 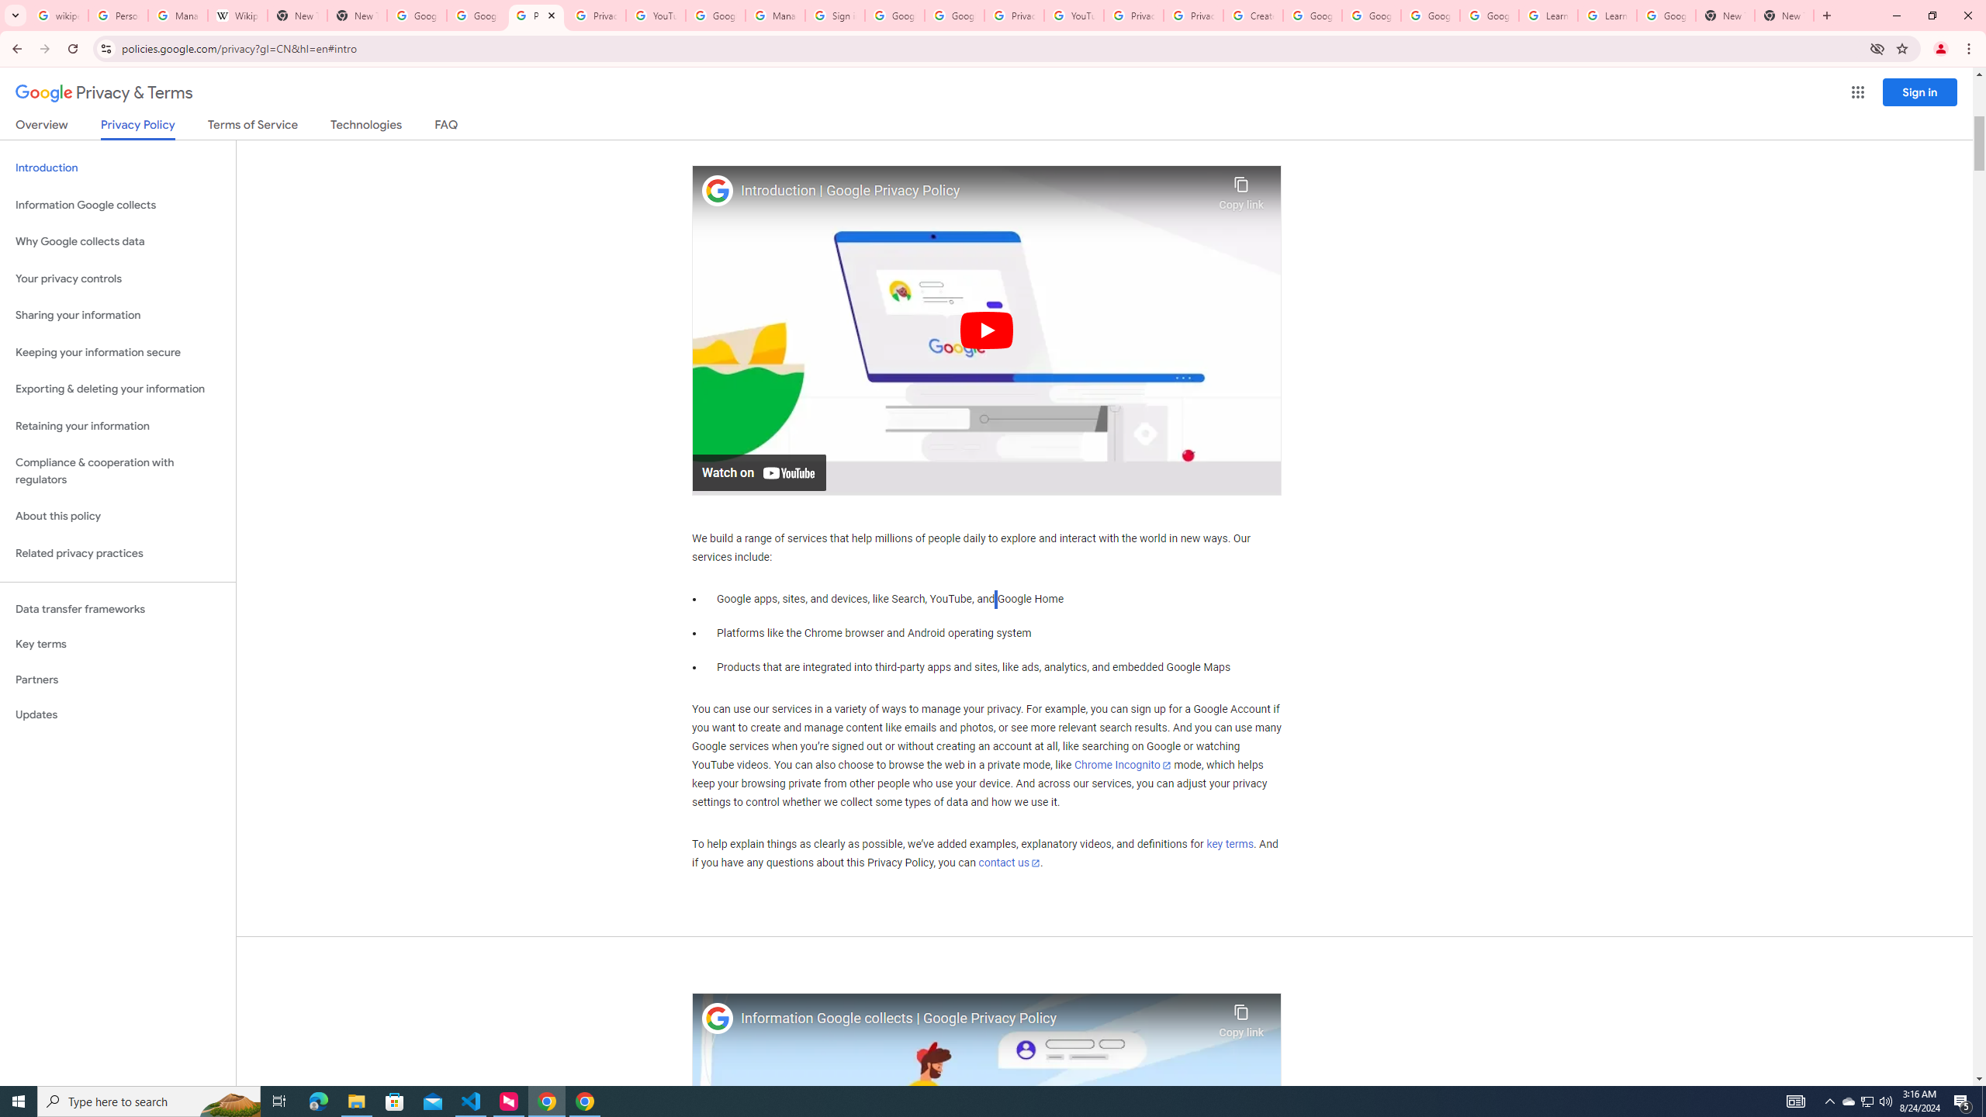 I want to click on Why Google collects data, so click(x=118, y=242).